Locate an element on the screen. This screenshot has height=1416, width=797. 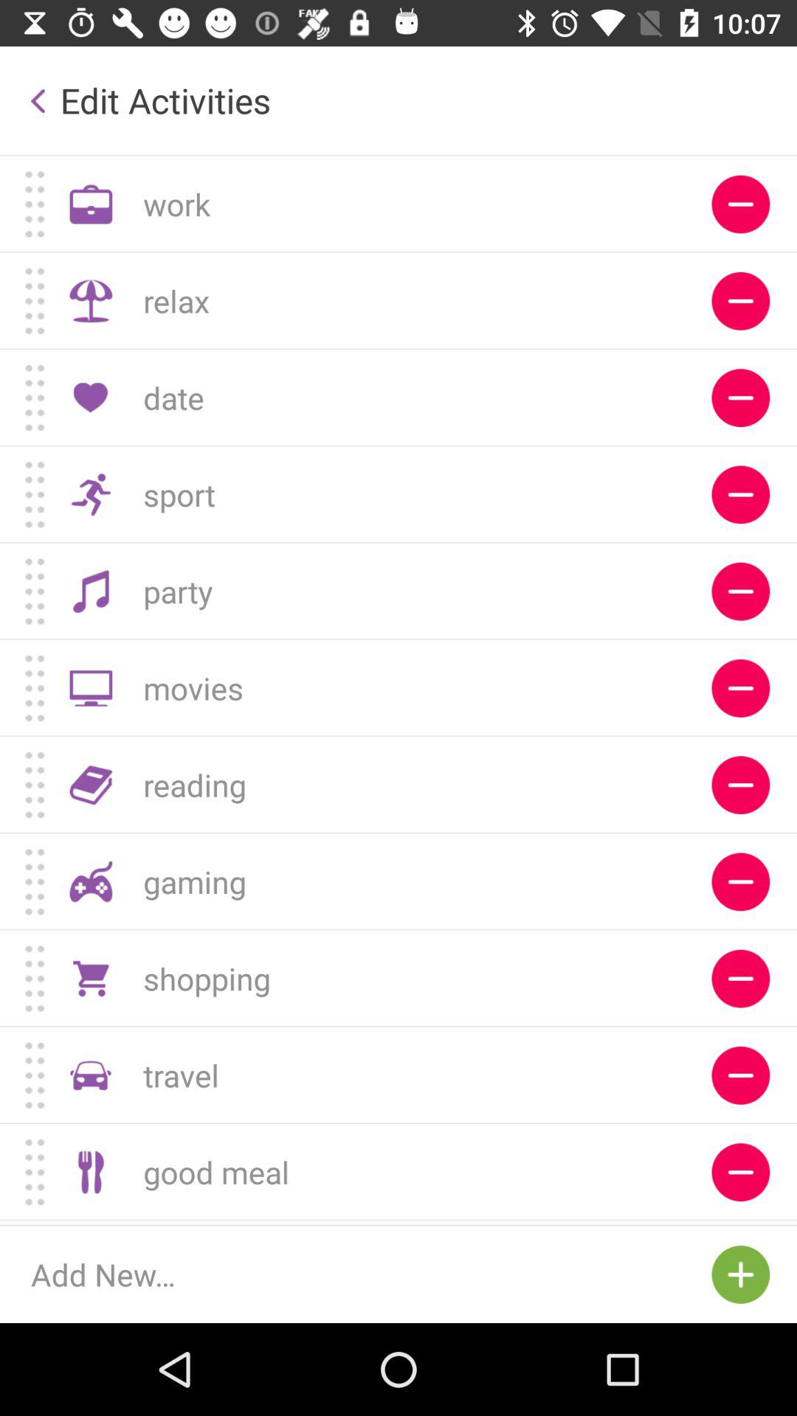
click on plus icon is located at coordinates (741, 1274).